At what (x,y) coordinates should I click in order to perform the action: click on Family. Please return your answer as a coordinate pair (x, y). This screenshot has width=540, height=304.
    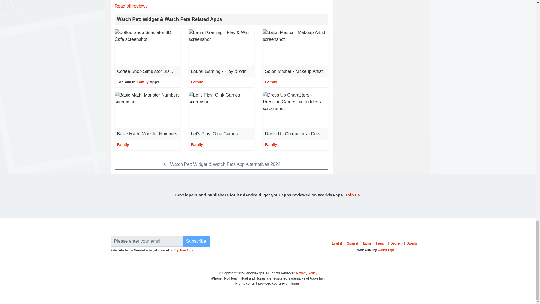
    Looking at the image, I should click on (271, 144).